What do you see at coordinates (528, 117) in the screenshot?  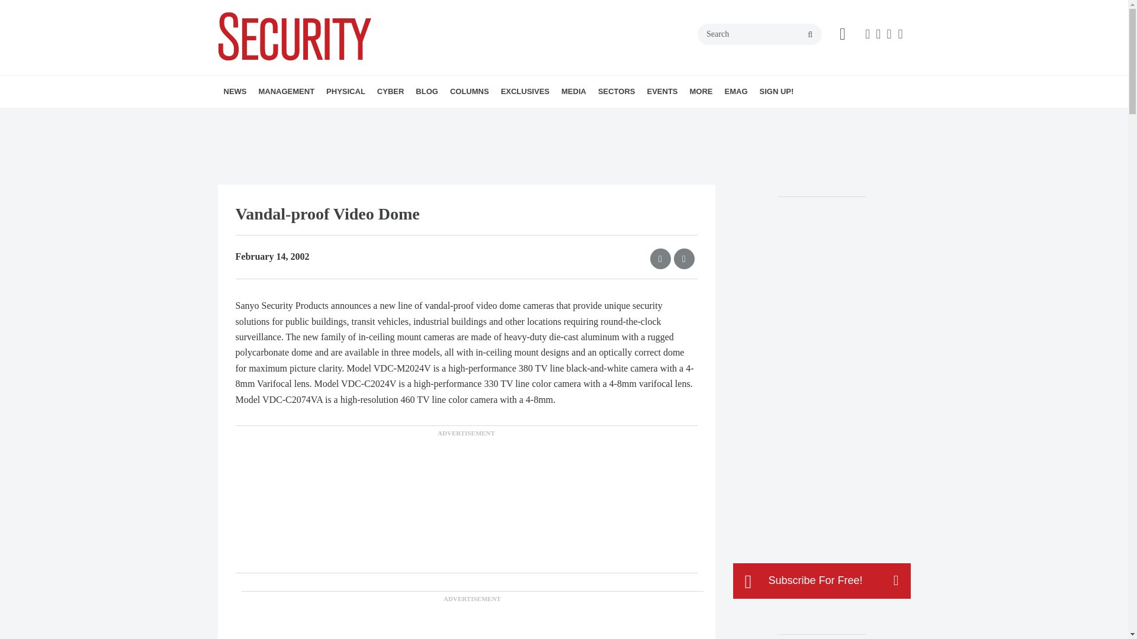 I see `SECURITY TALK` at bounding box center [528, 117].